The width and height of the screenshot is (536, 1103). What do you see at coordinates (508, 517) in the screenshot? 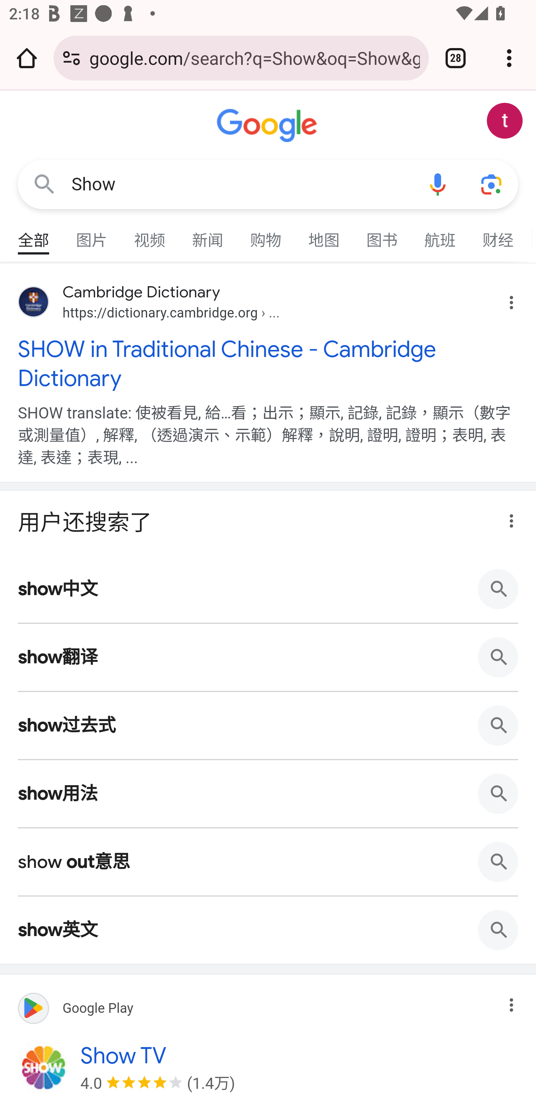
I see `关于这条结果的详细信息` at bounding box center [508, 517].